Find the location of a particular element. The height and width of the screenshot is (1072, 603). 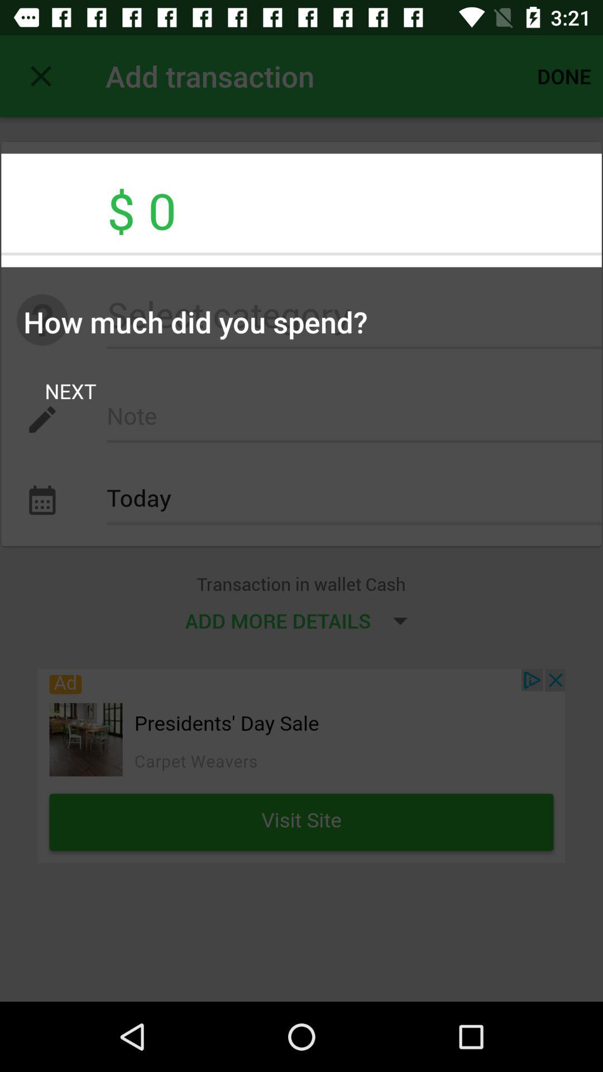

swipe to done item is located at coordinates (564, 76).